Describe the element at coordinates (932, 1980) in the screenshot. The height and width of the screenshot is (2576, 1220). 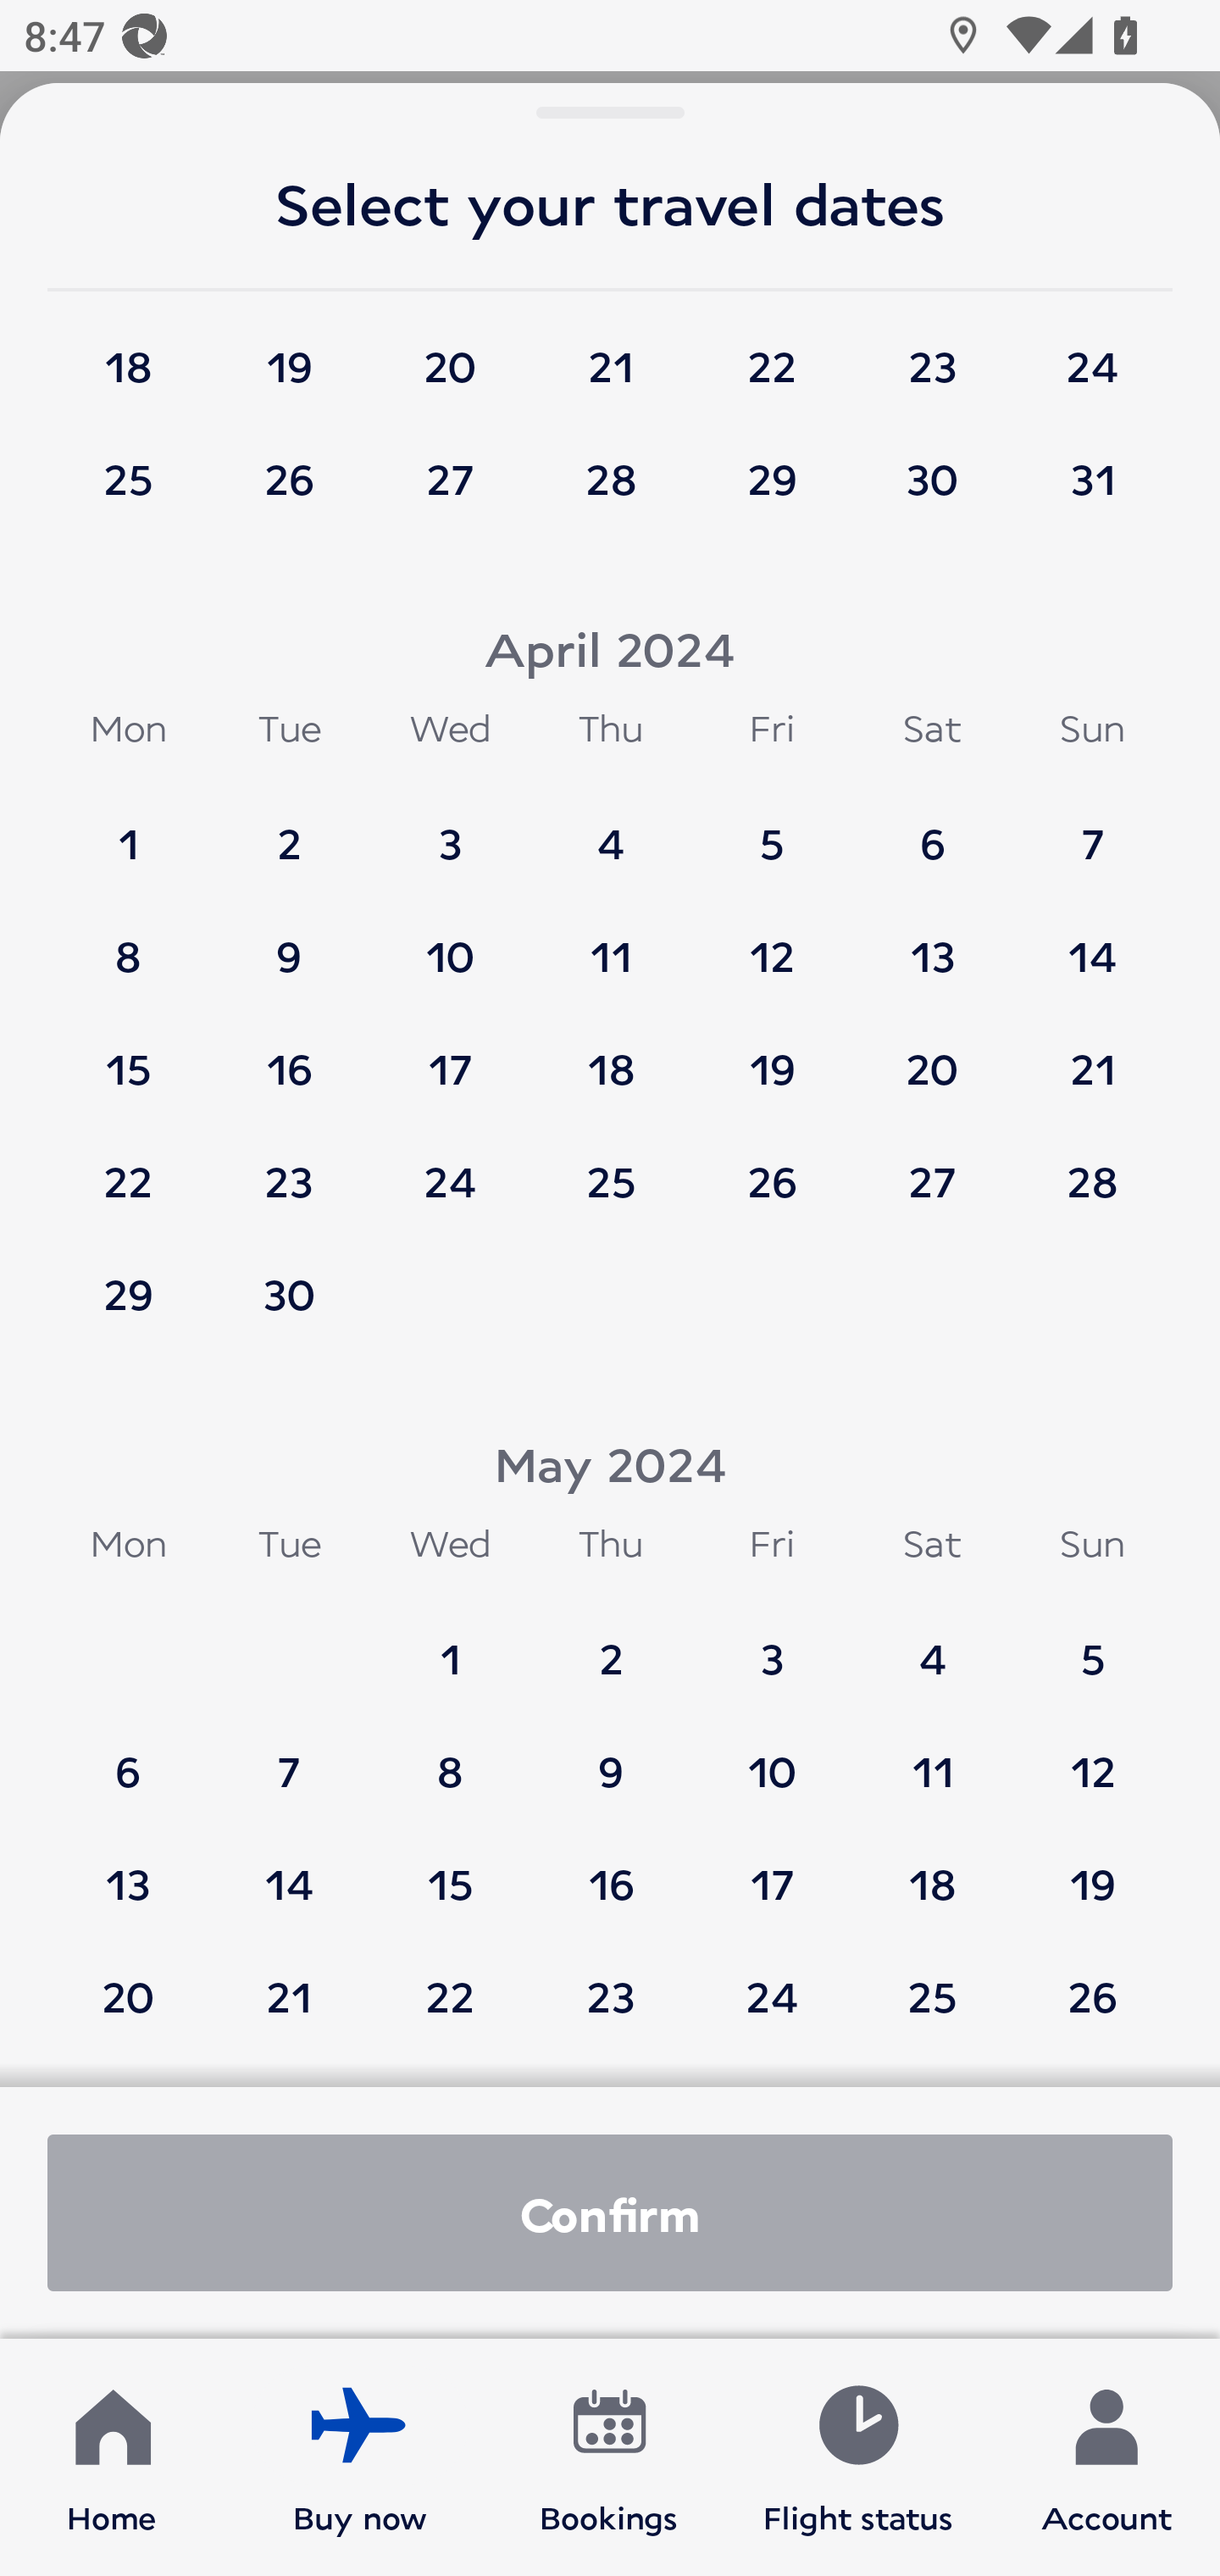
I see `25` at that location.